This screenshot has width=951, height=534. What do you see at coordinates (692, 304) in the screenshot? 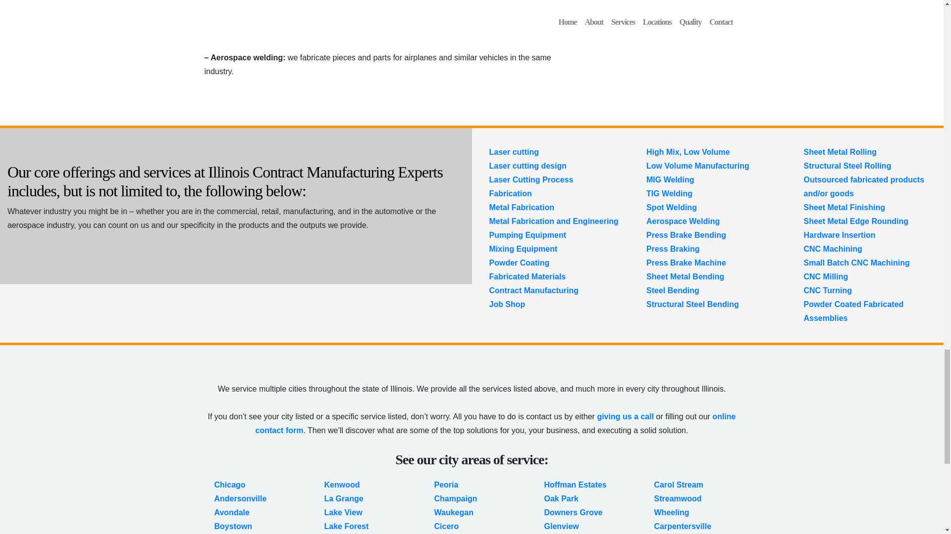
I see `Structural Steel Bending` at bounding box center [692, 304].